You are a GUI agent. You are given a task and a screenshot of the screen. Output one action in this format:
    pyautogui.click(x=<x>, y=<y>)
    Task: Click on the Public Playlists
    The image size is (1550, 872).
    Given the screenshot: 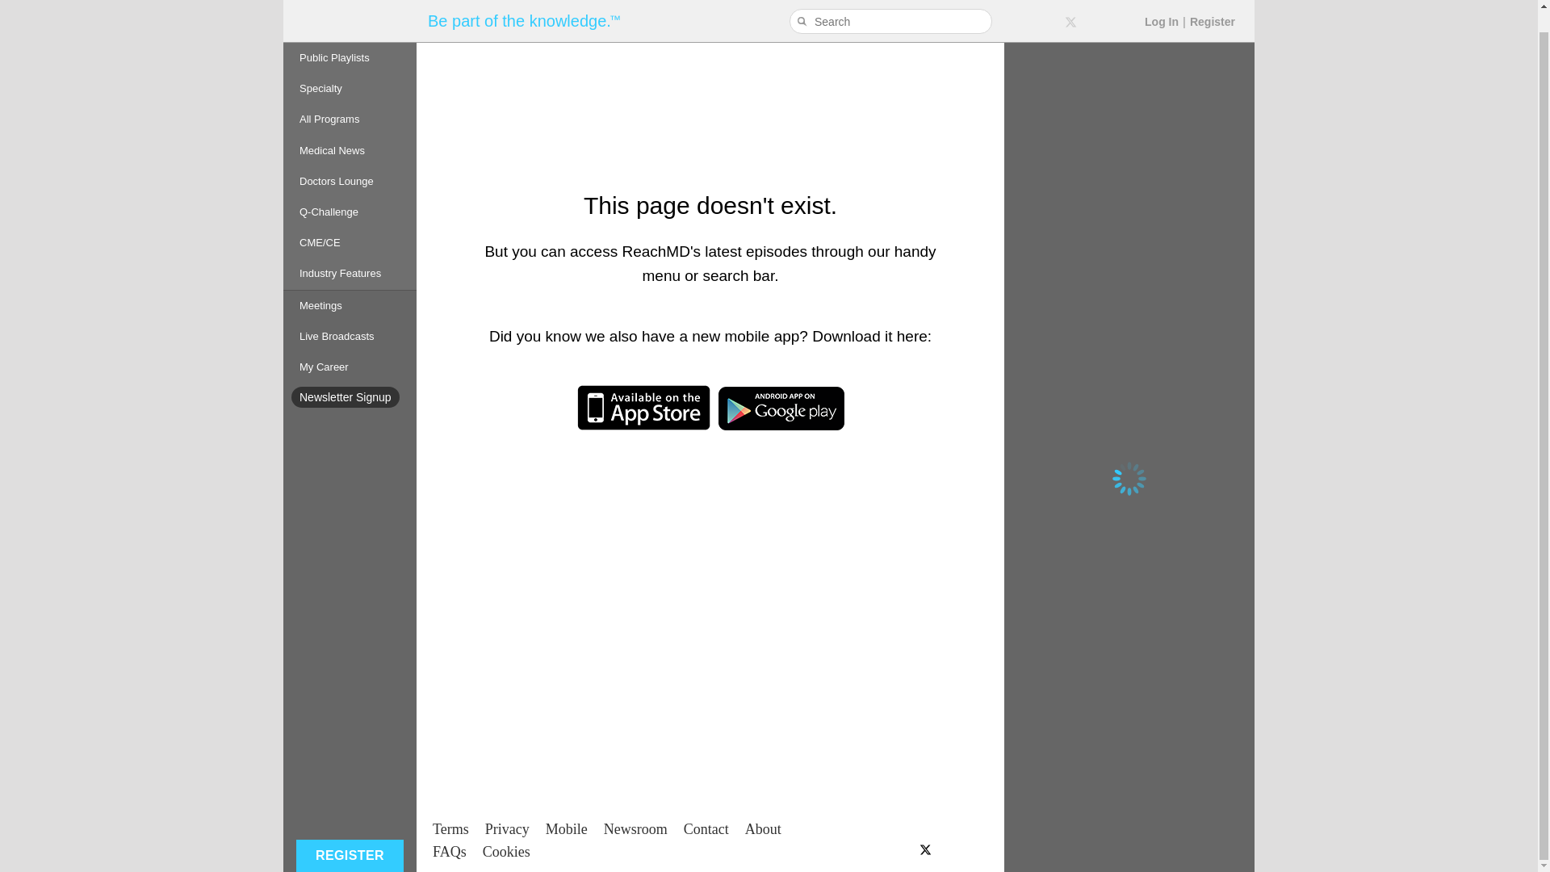 What is the action you would take?
    pyautogui.click(x=350, y=37)
    